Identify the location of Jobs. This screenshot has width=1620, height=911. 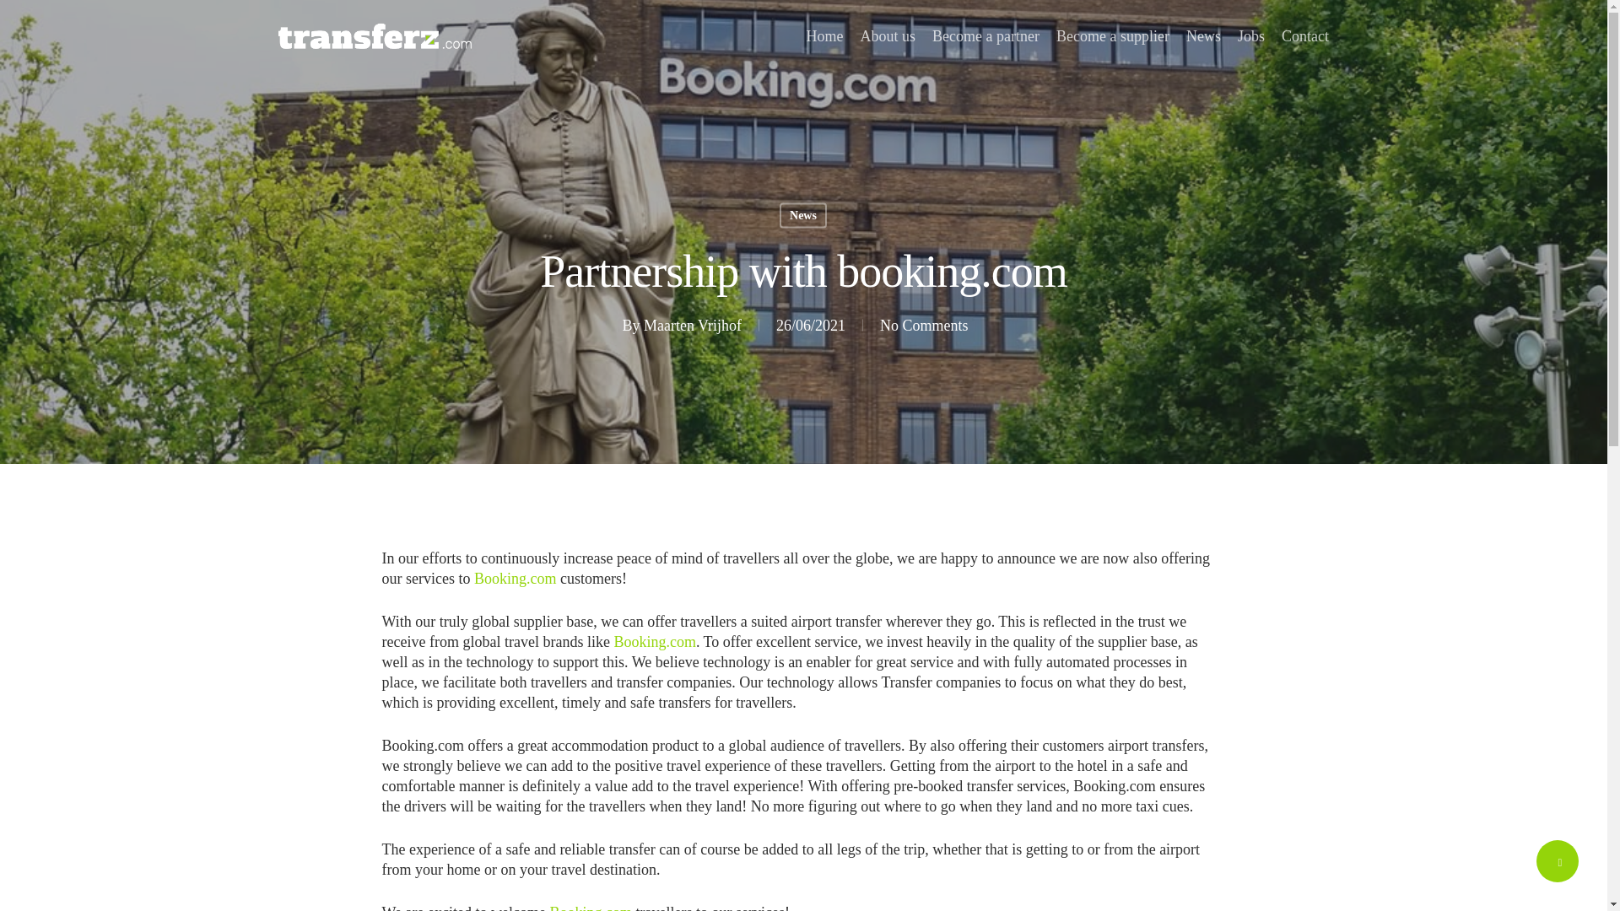
(1250, 35).